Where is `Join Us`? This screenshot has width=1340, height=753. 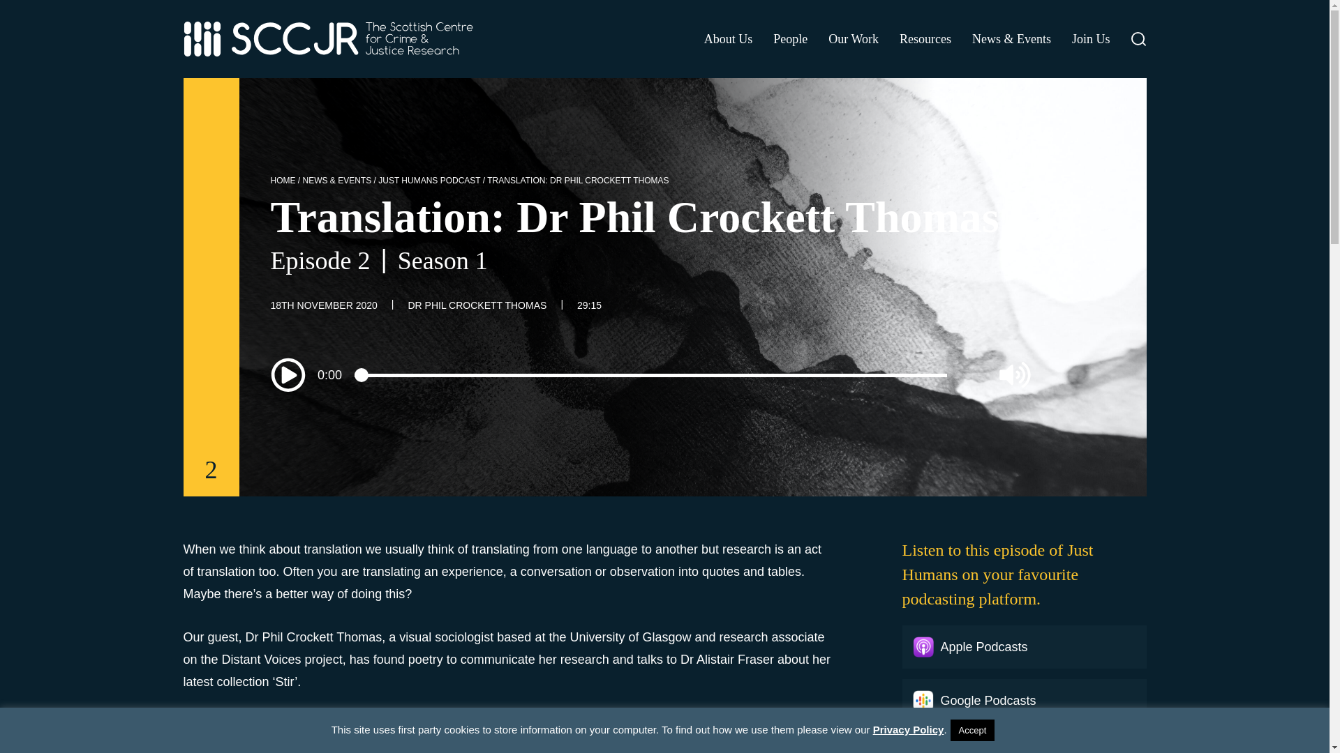
Join Us is located at coordinates (1092, 39).